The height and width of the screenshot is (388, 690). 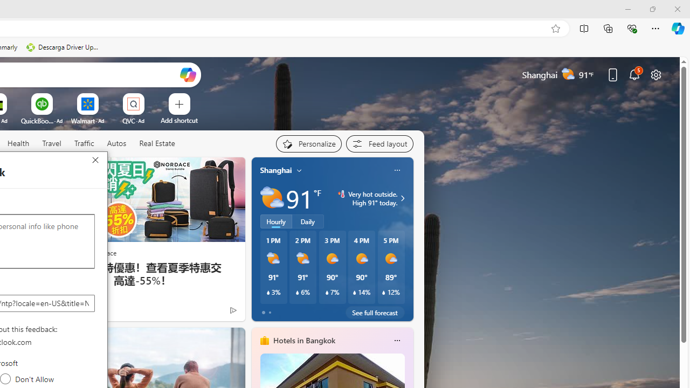 What do you see at coordinates (304, 340) in the screenshot?
I see `Hotels in Bangkok` at bounding box center [304, 340].